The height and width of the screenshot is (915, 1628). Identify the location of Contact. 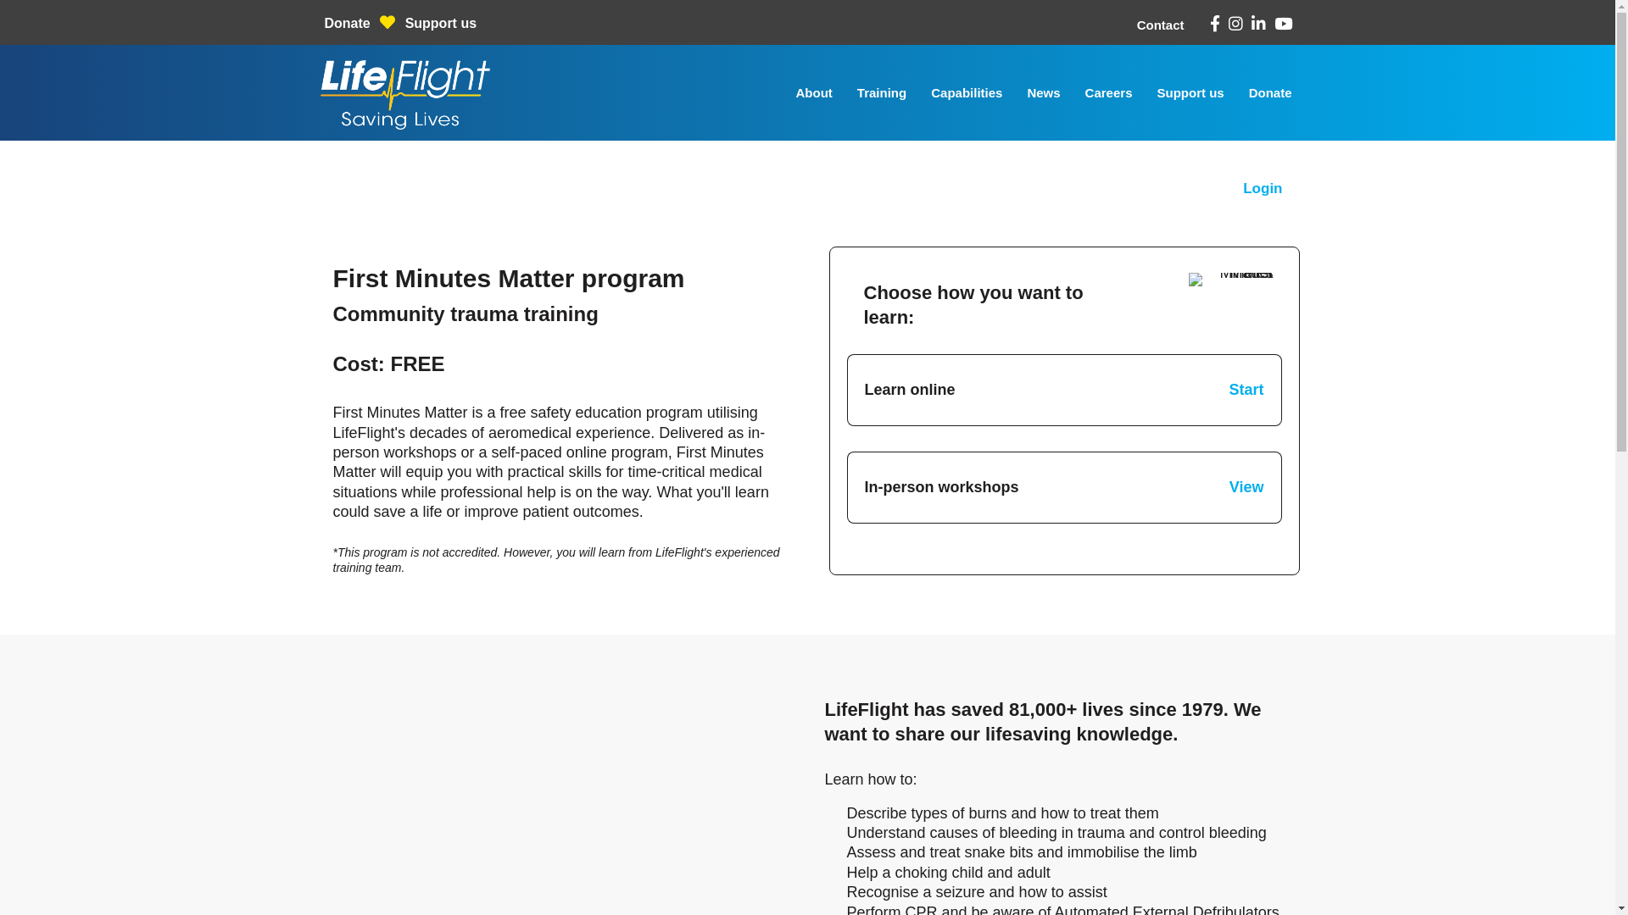
(1161, 25).